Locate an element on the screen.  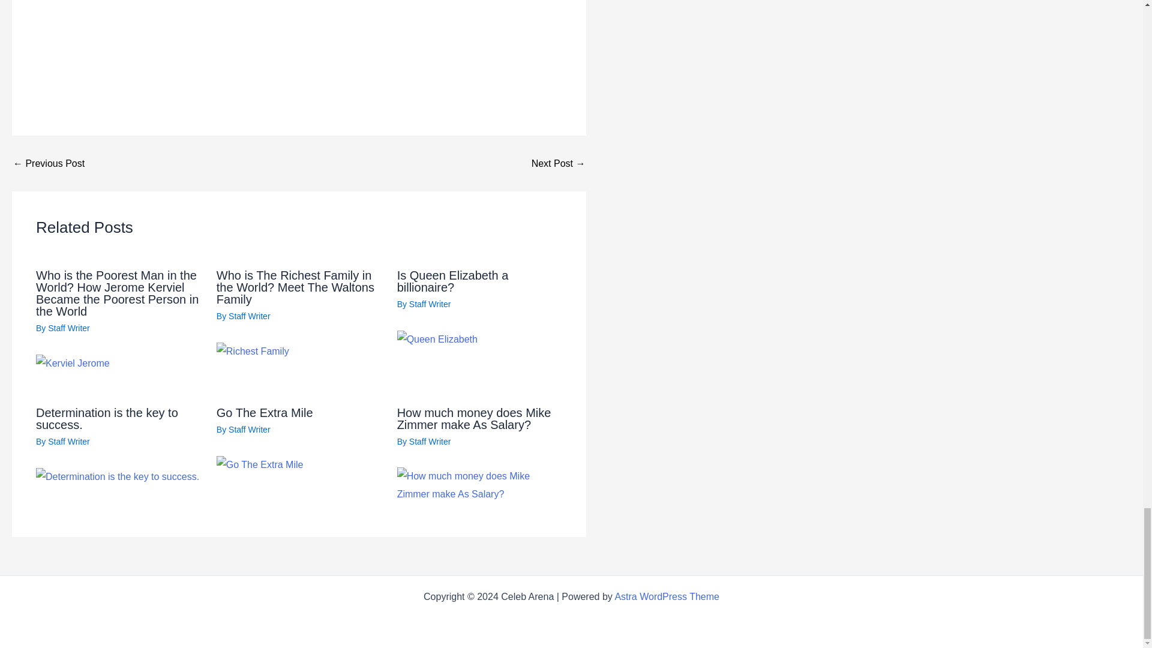
View all posts by Staff Writer is located at coordinates (250, 430).